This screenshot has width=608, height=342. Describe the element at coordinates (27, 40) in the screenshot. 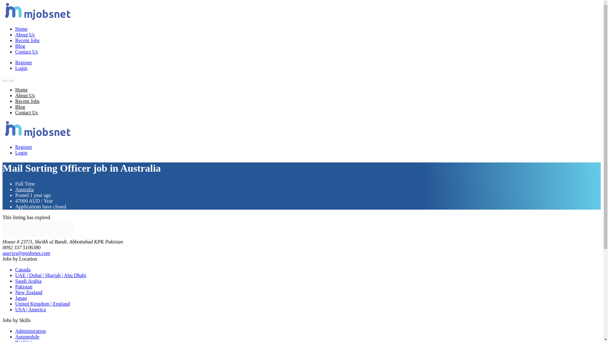

I see `Recent Jobs` at that location.